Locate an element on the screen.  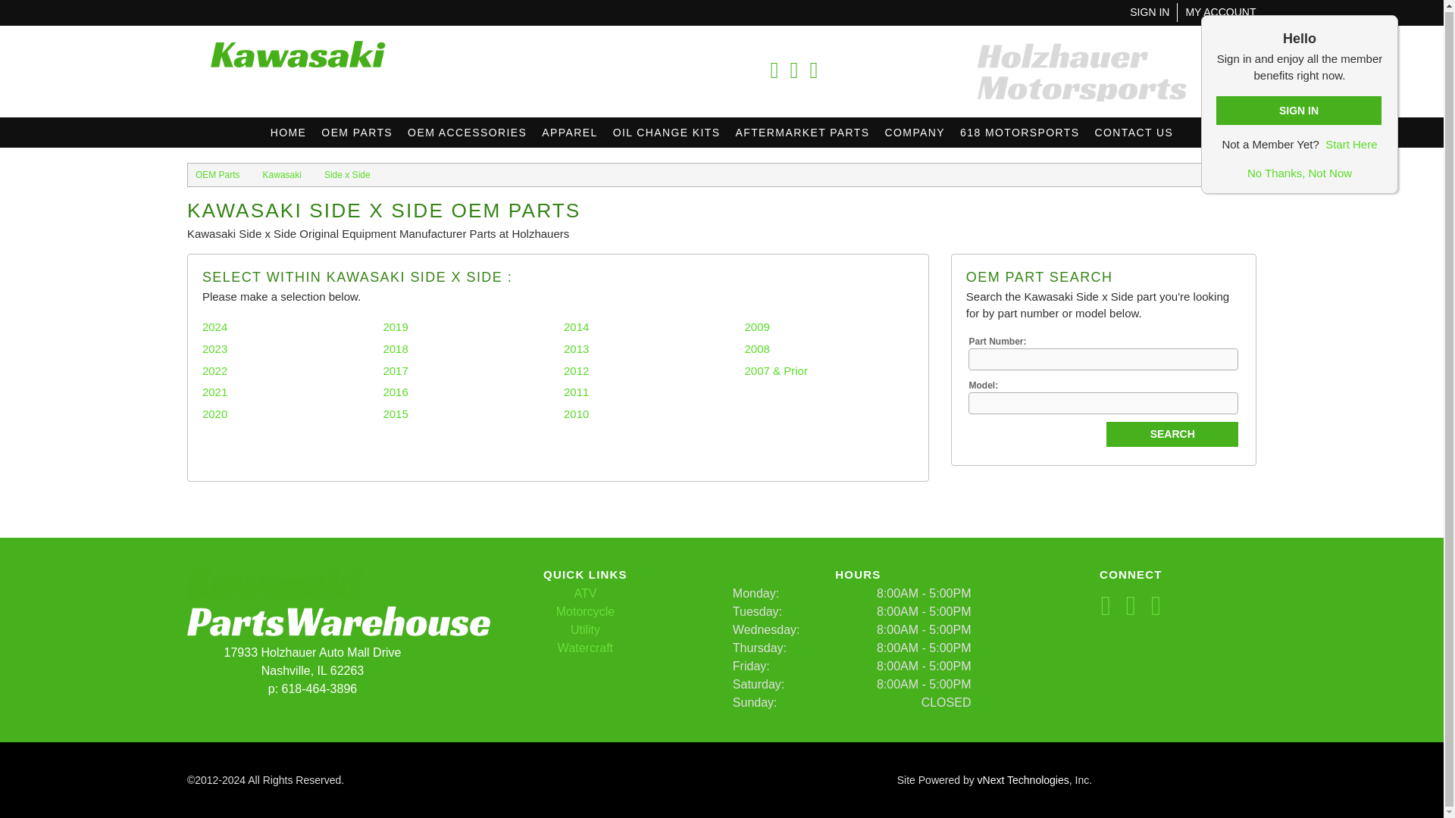
APPAREL is located at coordinates (569, 133).